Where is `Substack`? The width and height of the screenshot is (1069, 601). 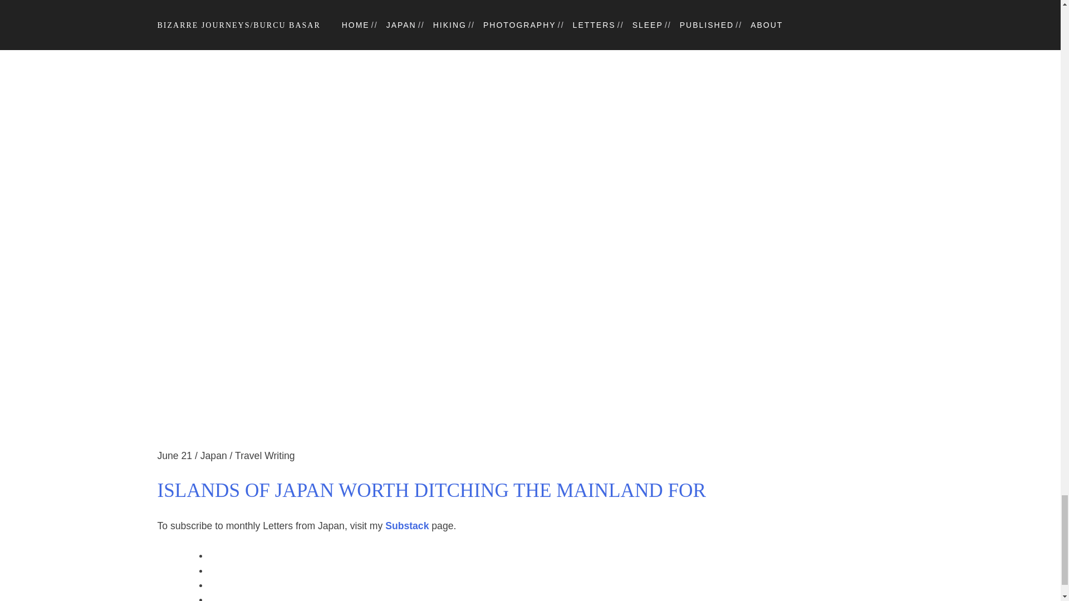 Substack is located at coordinates (406, 525).